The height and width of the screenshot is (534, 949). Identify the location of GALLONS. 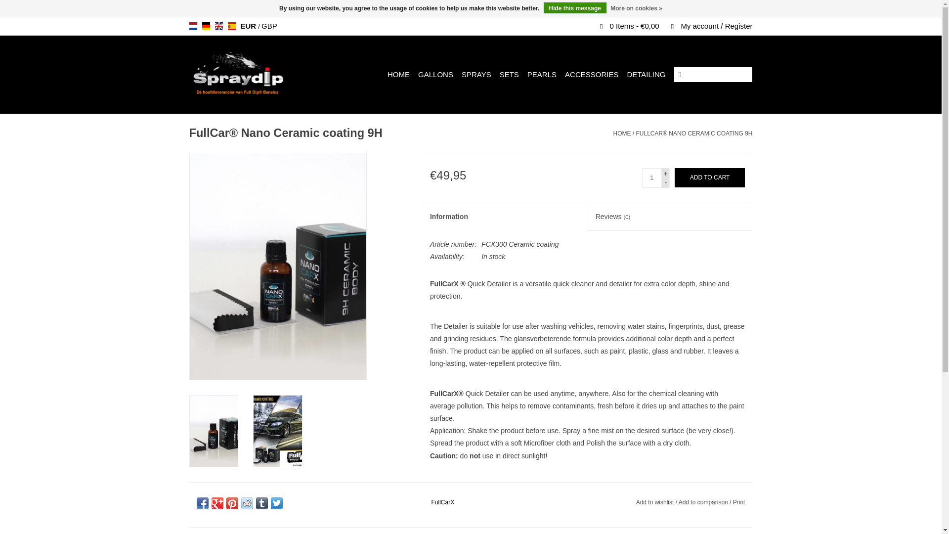
(436, 74).